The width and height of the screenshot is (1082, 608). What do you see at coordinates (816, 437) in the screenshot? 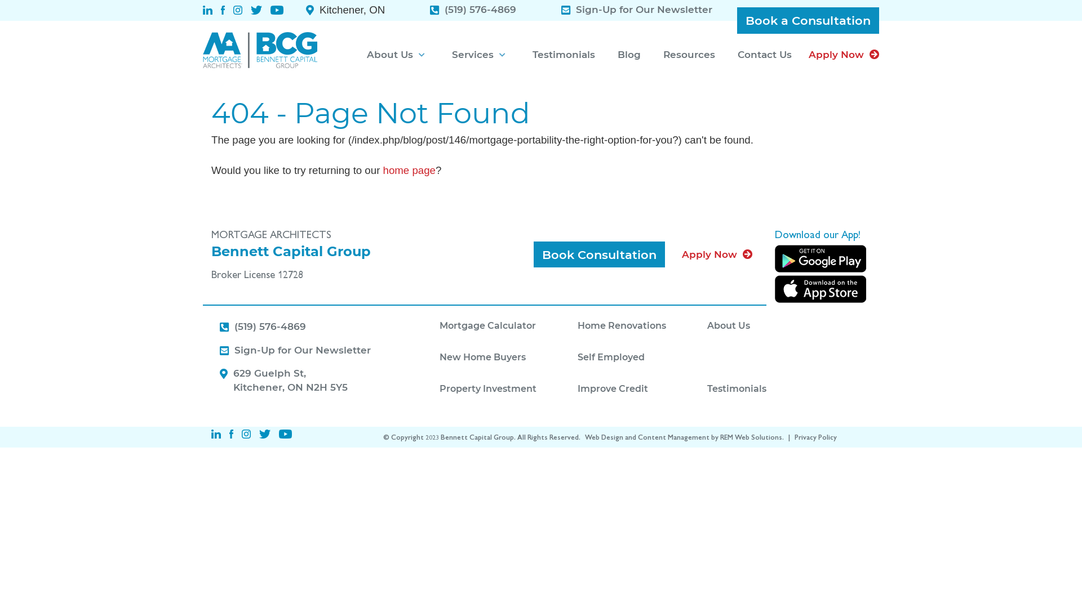
I see `Privacy Policy` at bounding box center [816, 437].